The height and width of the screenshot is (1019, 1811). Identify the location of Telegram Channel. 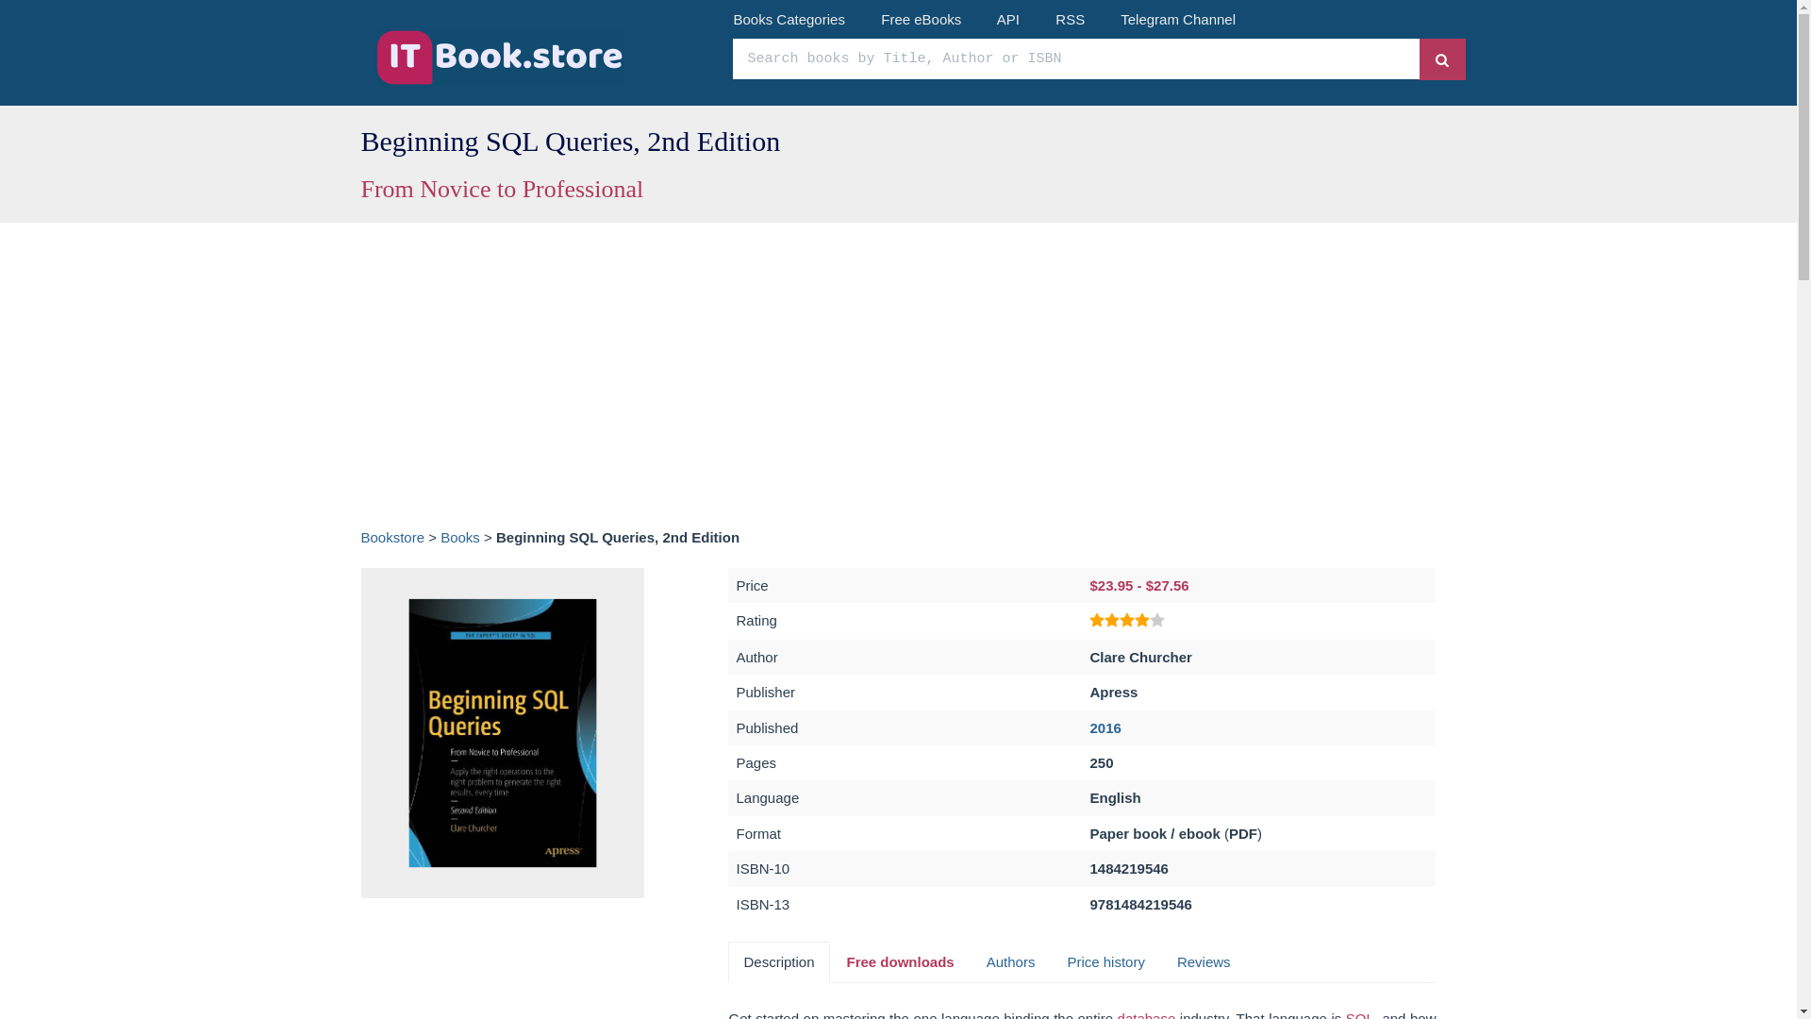
(1177, 19).